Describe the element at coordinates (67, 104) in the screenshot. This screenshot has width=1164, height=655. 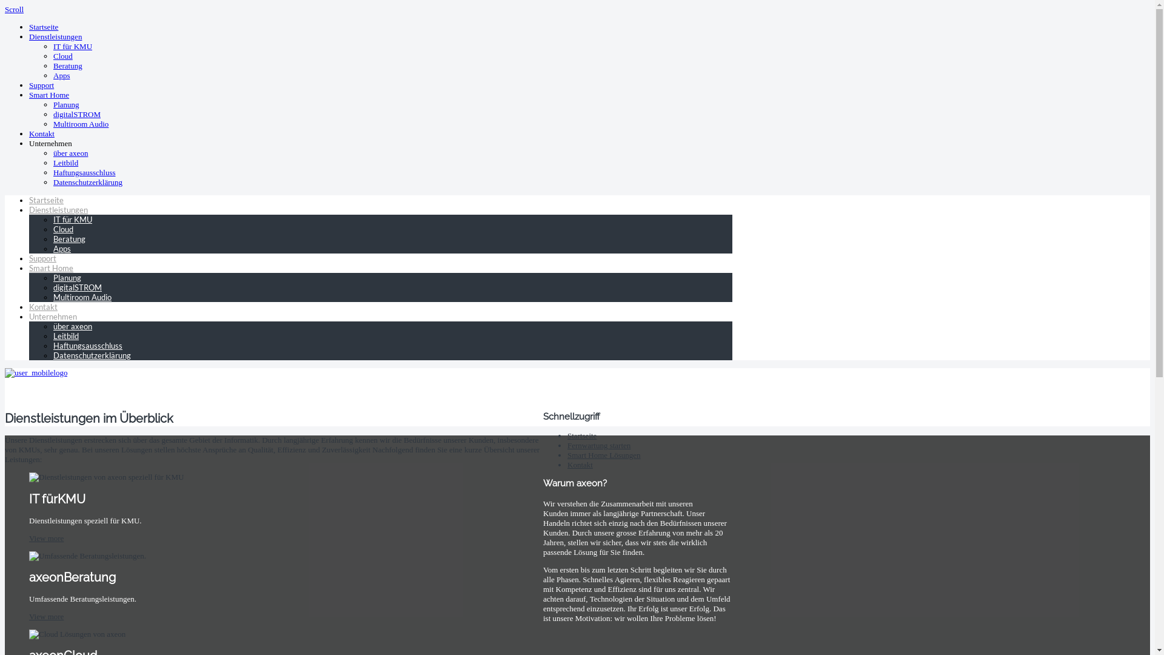
I see `Planung` at that location.